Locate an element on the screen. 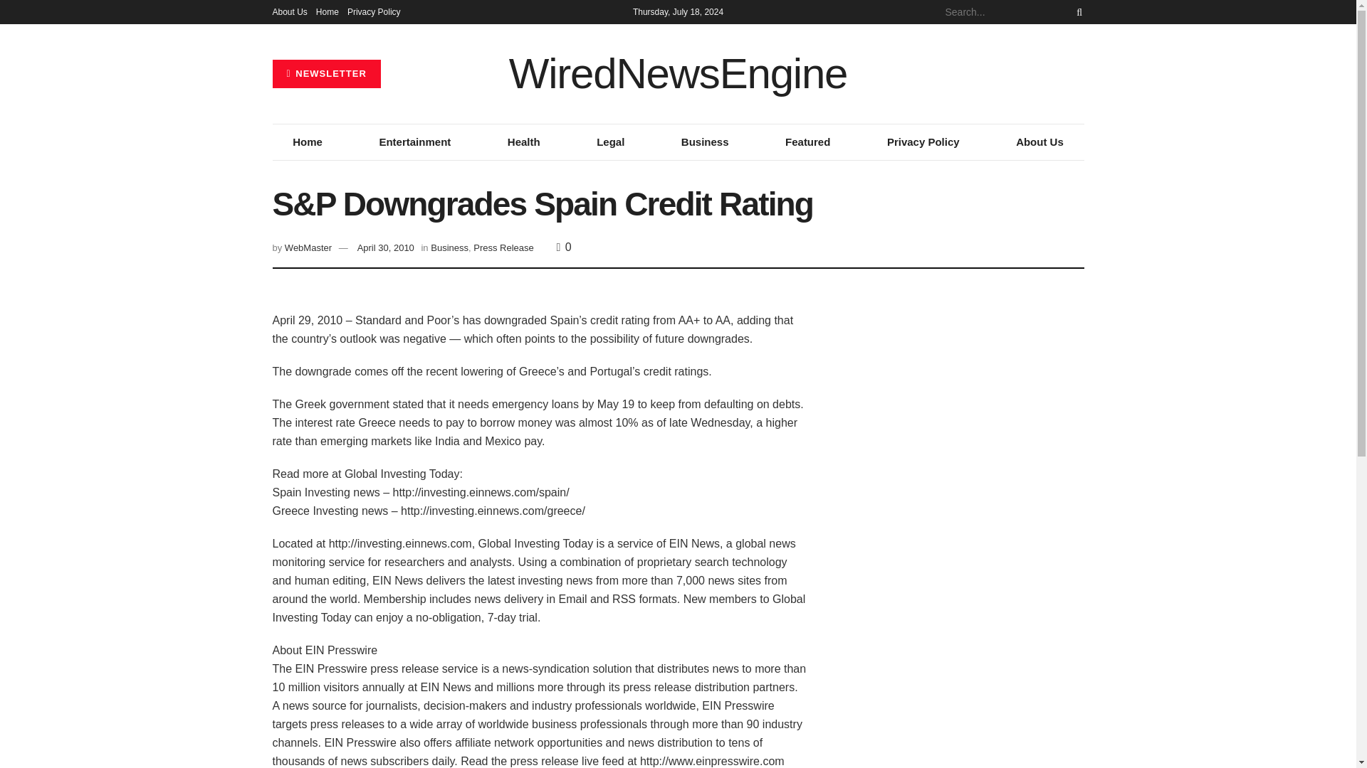  Health is located at coordinates (523, 142).